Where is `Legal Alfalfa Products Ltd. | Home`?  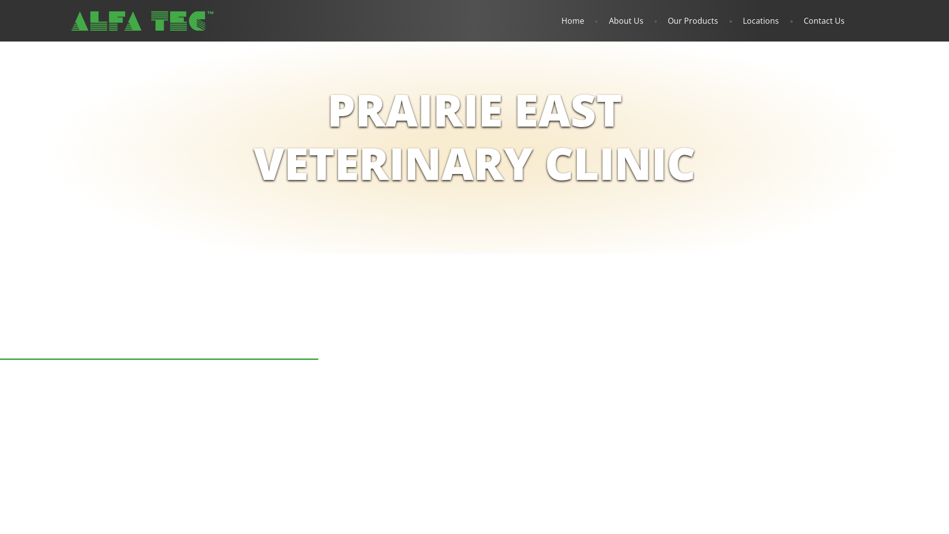 Legal Alfalfa Products Ltd. | Home is located at coordinates (142, 21).